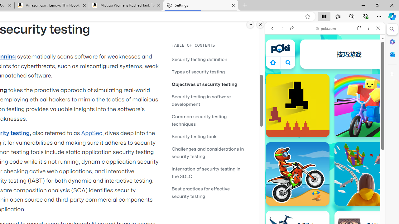  Describe the element at coordinates (201, 100) in the screenshot. I see `Security testing in software development` at that location.